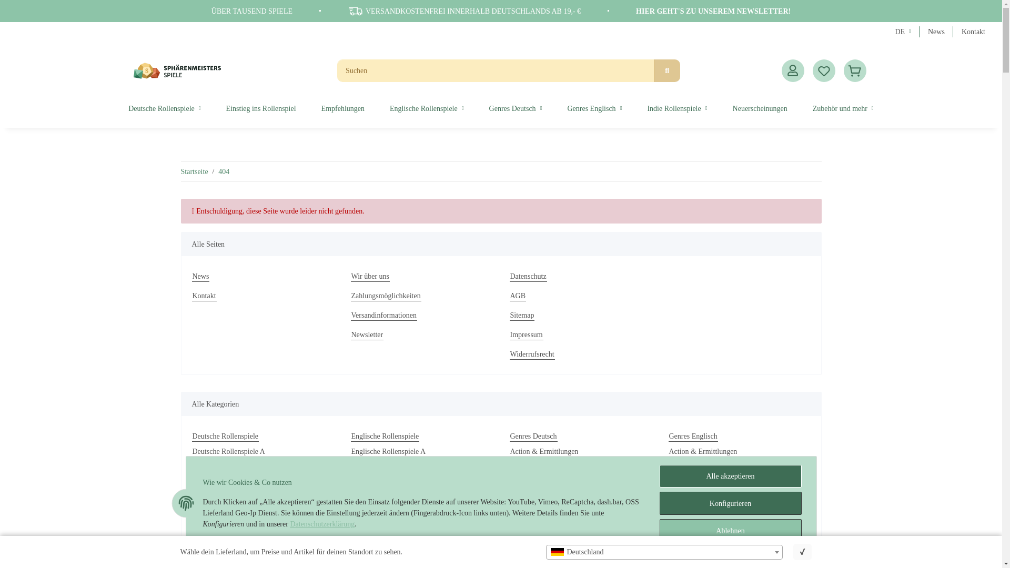  What do you see at coordinates (343, 108) in the screenshot?
I see `Empfehlungen` at bounding box center [343, 108].